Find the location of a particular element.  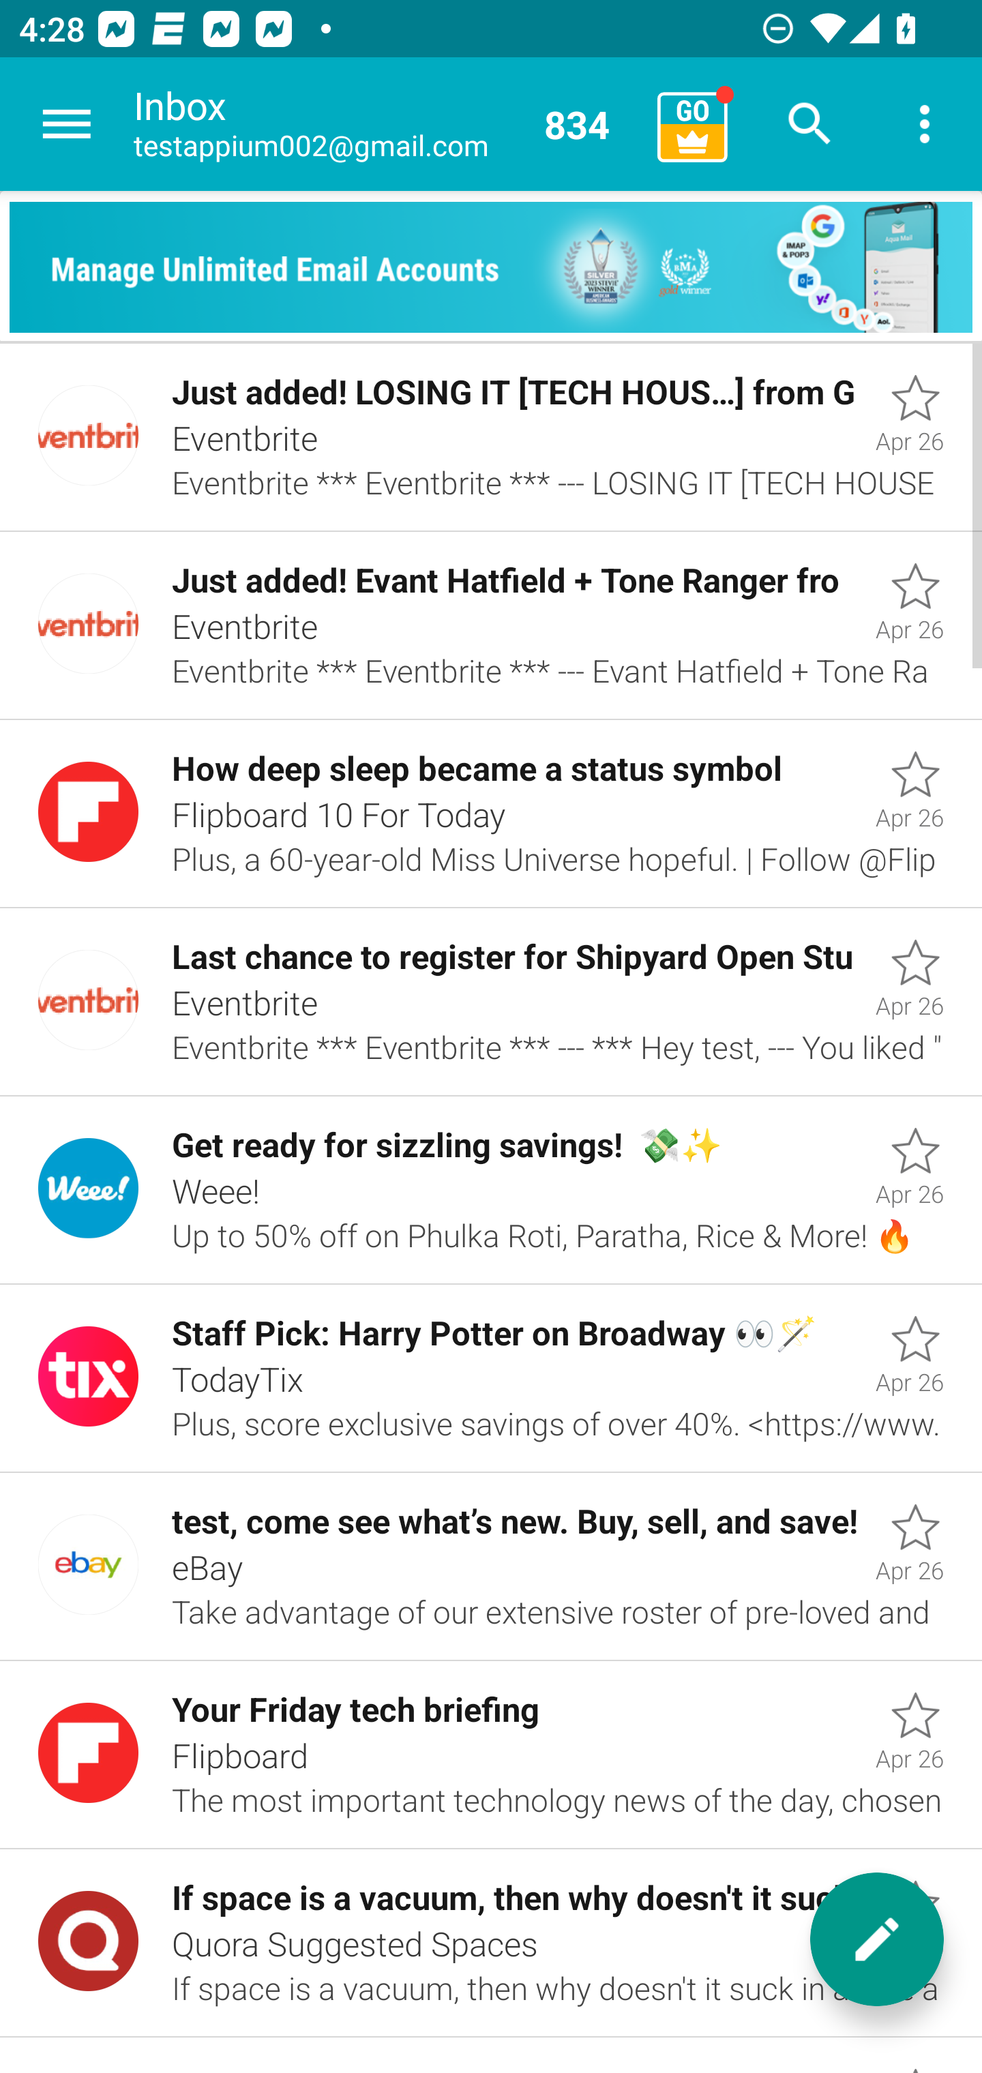

Inbox testappium002@gmail.com 834 is located at coordinates (386, 124).